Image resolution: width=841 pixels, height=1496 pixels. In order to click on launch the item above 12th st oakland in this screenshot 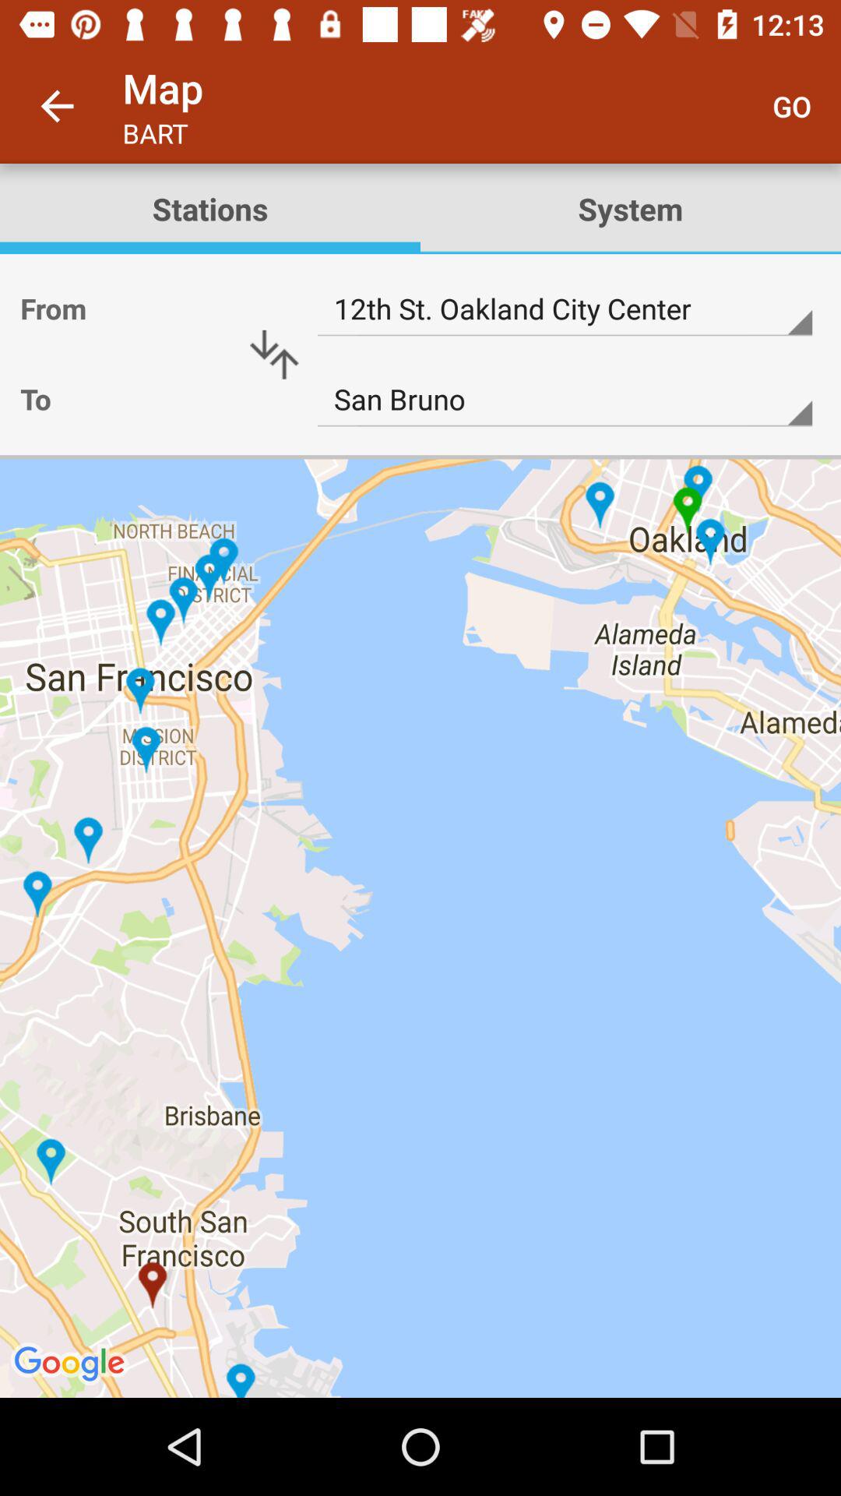, I will do `click(210, 209)`.